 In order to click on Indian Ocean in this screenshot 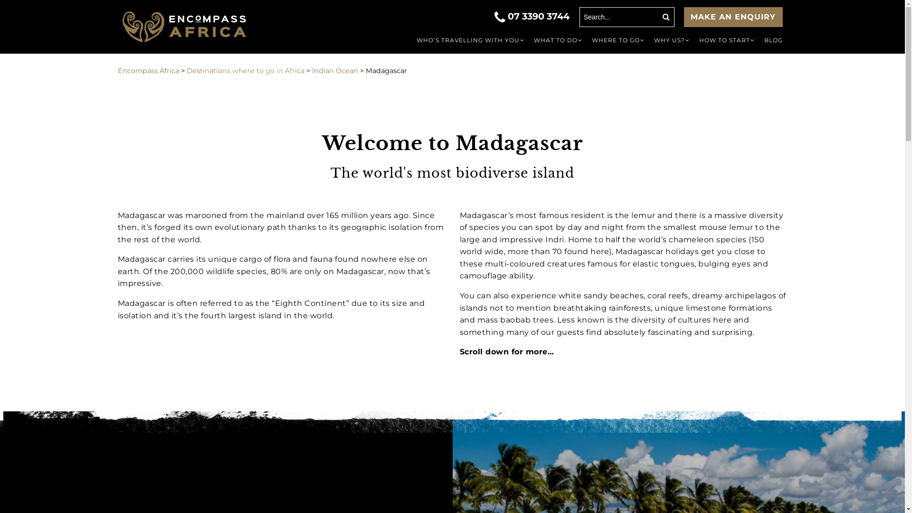, I will do `click(334, 71)`.